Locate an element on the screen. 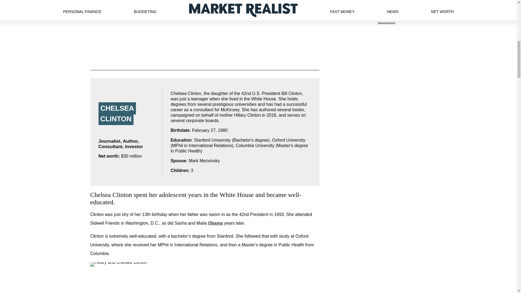 The height and width of the screenshot is (293, 521). Obama is located at coordinates (215, 223).